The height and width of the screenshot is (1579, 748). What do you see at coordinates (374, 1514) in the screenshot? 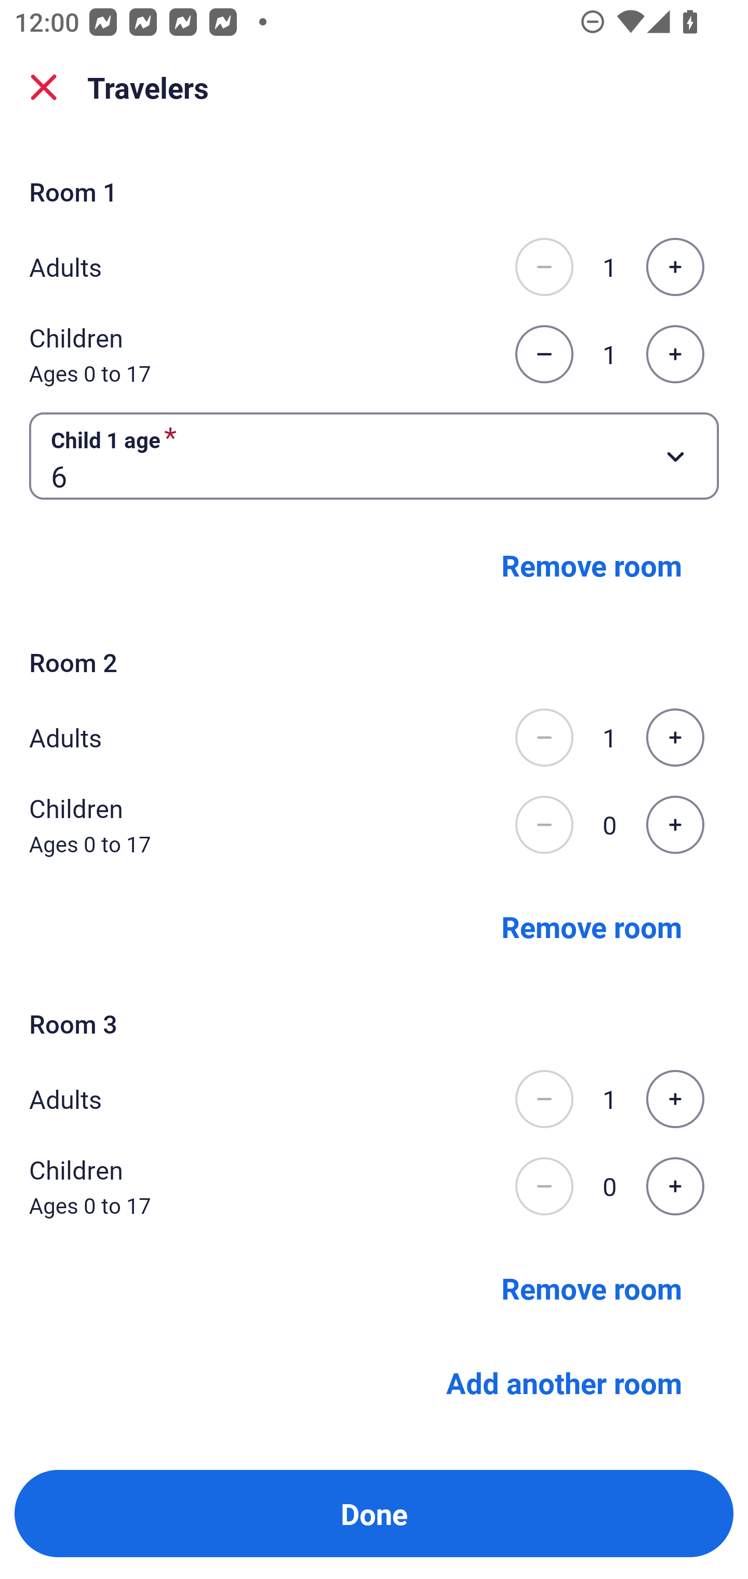
I see `Done` at bounding box center [374, 1514].